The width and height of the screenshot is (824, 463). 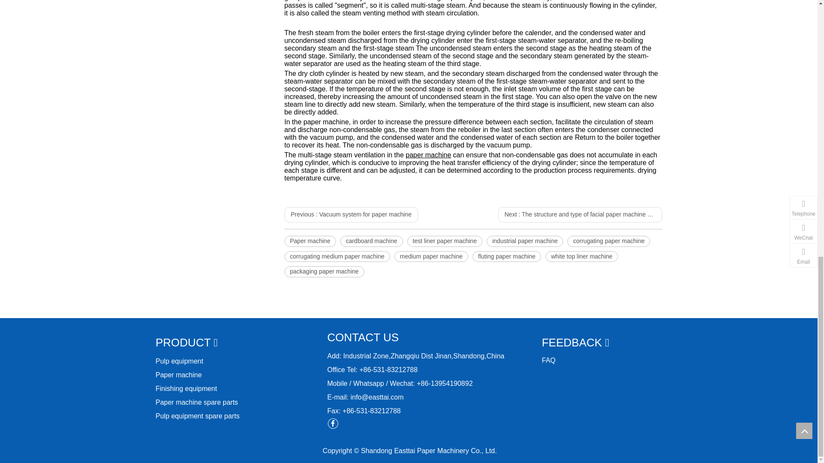 What do you see at coordinates (371, 241) in the screenshot?
I see `cardboard machine` at bounding box center [371, 241].